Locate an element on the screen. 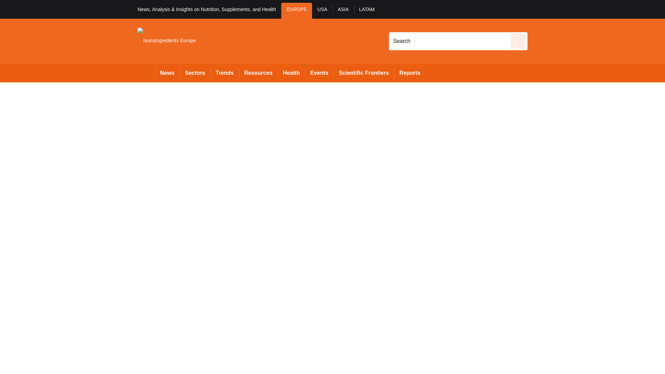  Sign out is located at coordinates (539, 9).